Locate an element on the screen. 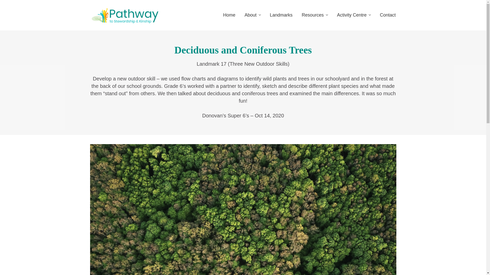 The width and height of the screenshot is (490, 275). Activity Centre is located at coordinates (354, 15).